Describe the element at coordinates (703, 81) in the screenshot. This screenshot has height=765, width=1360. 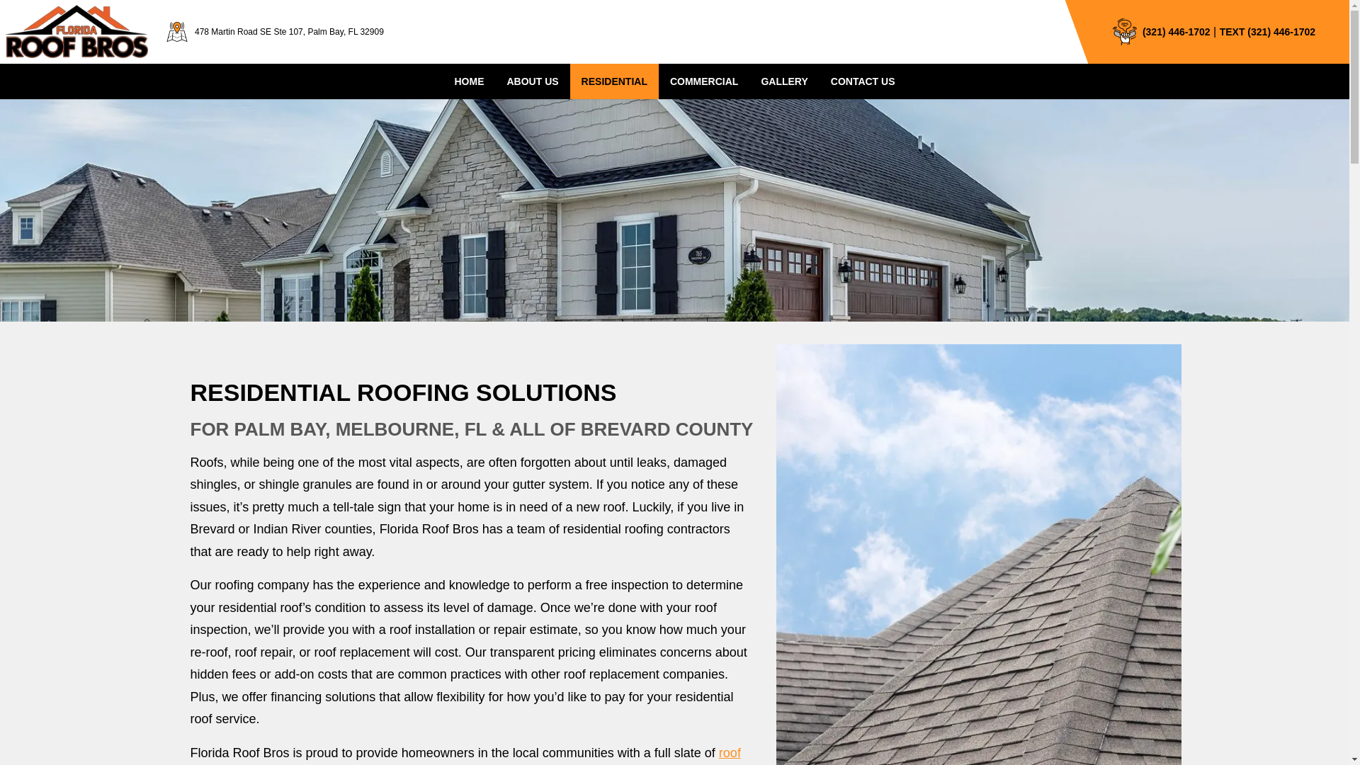
I see `COMMERCIAL` at that location.